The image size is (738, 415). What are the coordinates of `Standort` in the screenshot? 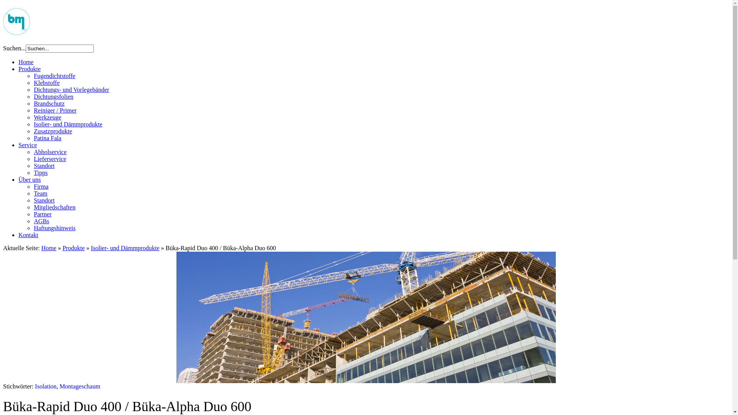 It's located at (44, 201).